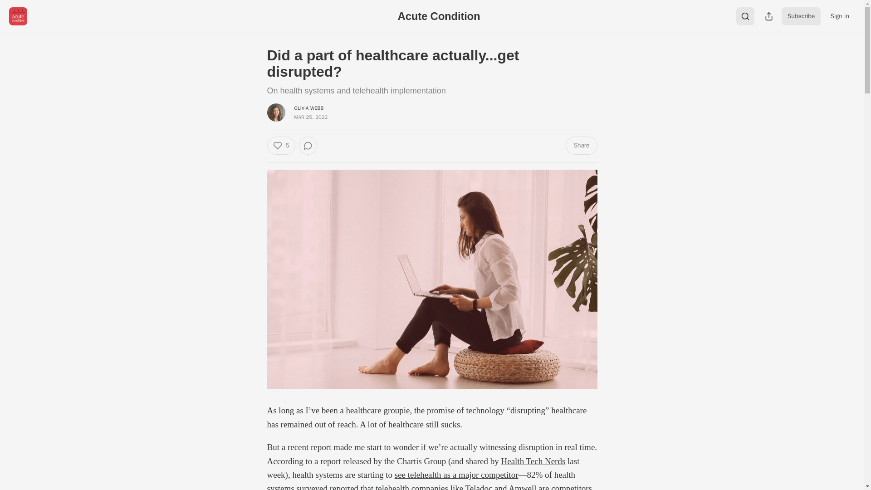  I want to click on Subscribe, so click(801, 16).